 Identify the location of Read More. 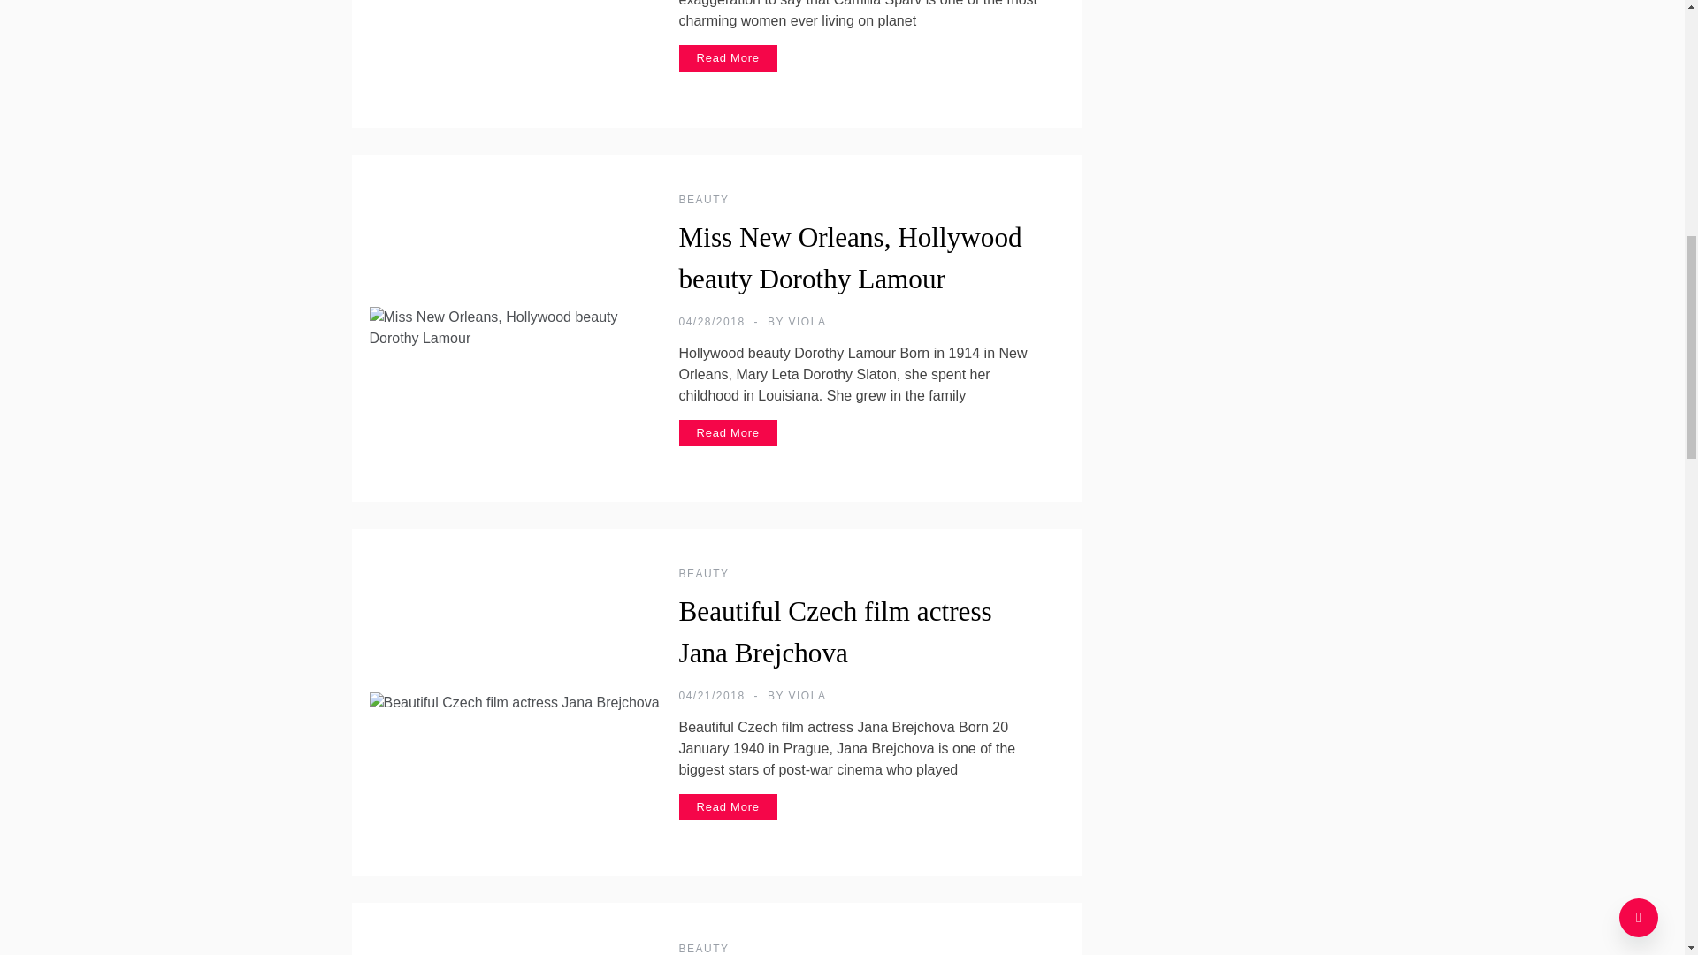
(729, 58).